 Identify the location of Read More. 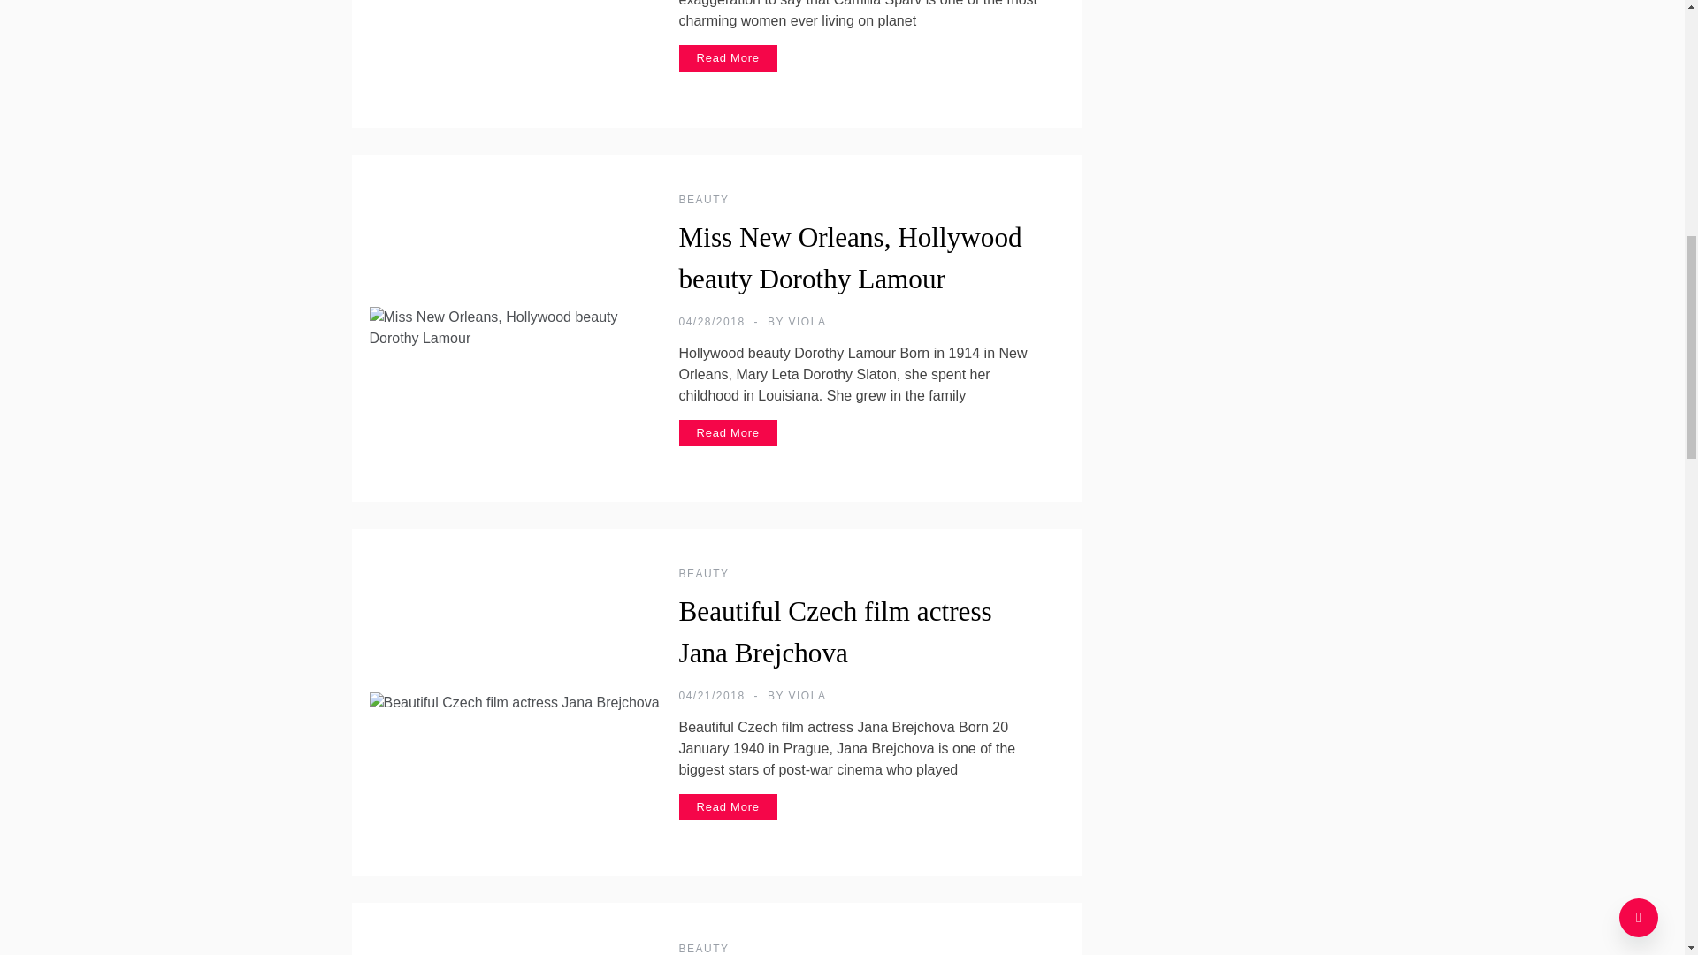
(729, 58).